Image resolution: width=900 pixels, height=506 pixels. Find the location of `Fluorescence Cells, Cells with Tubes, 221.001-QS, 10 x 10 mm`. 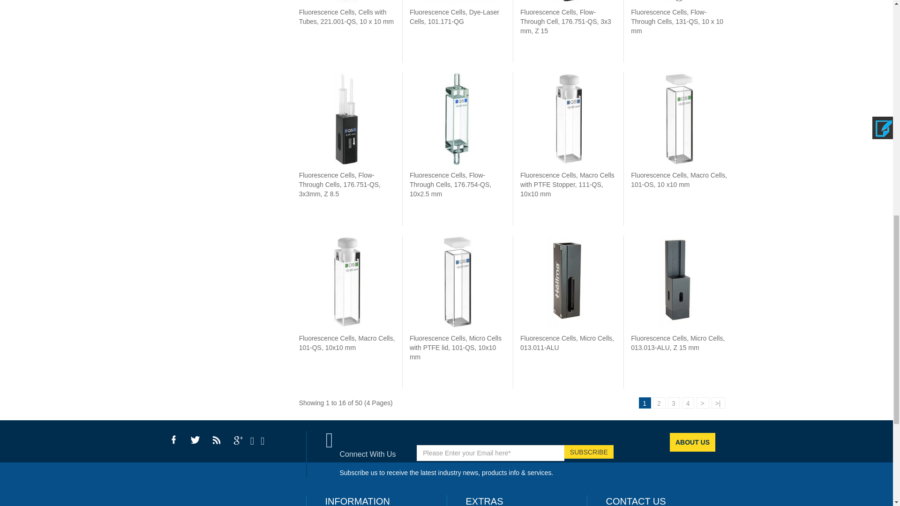

Fluorescence Cells, Cells with Tubes, 221.001-QS, 10 x 10 mm is located at coordinates (347, 1).